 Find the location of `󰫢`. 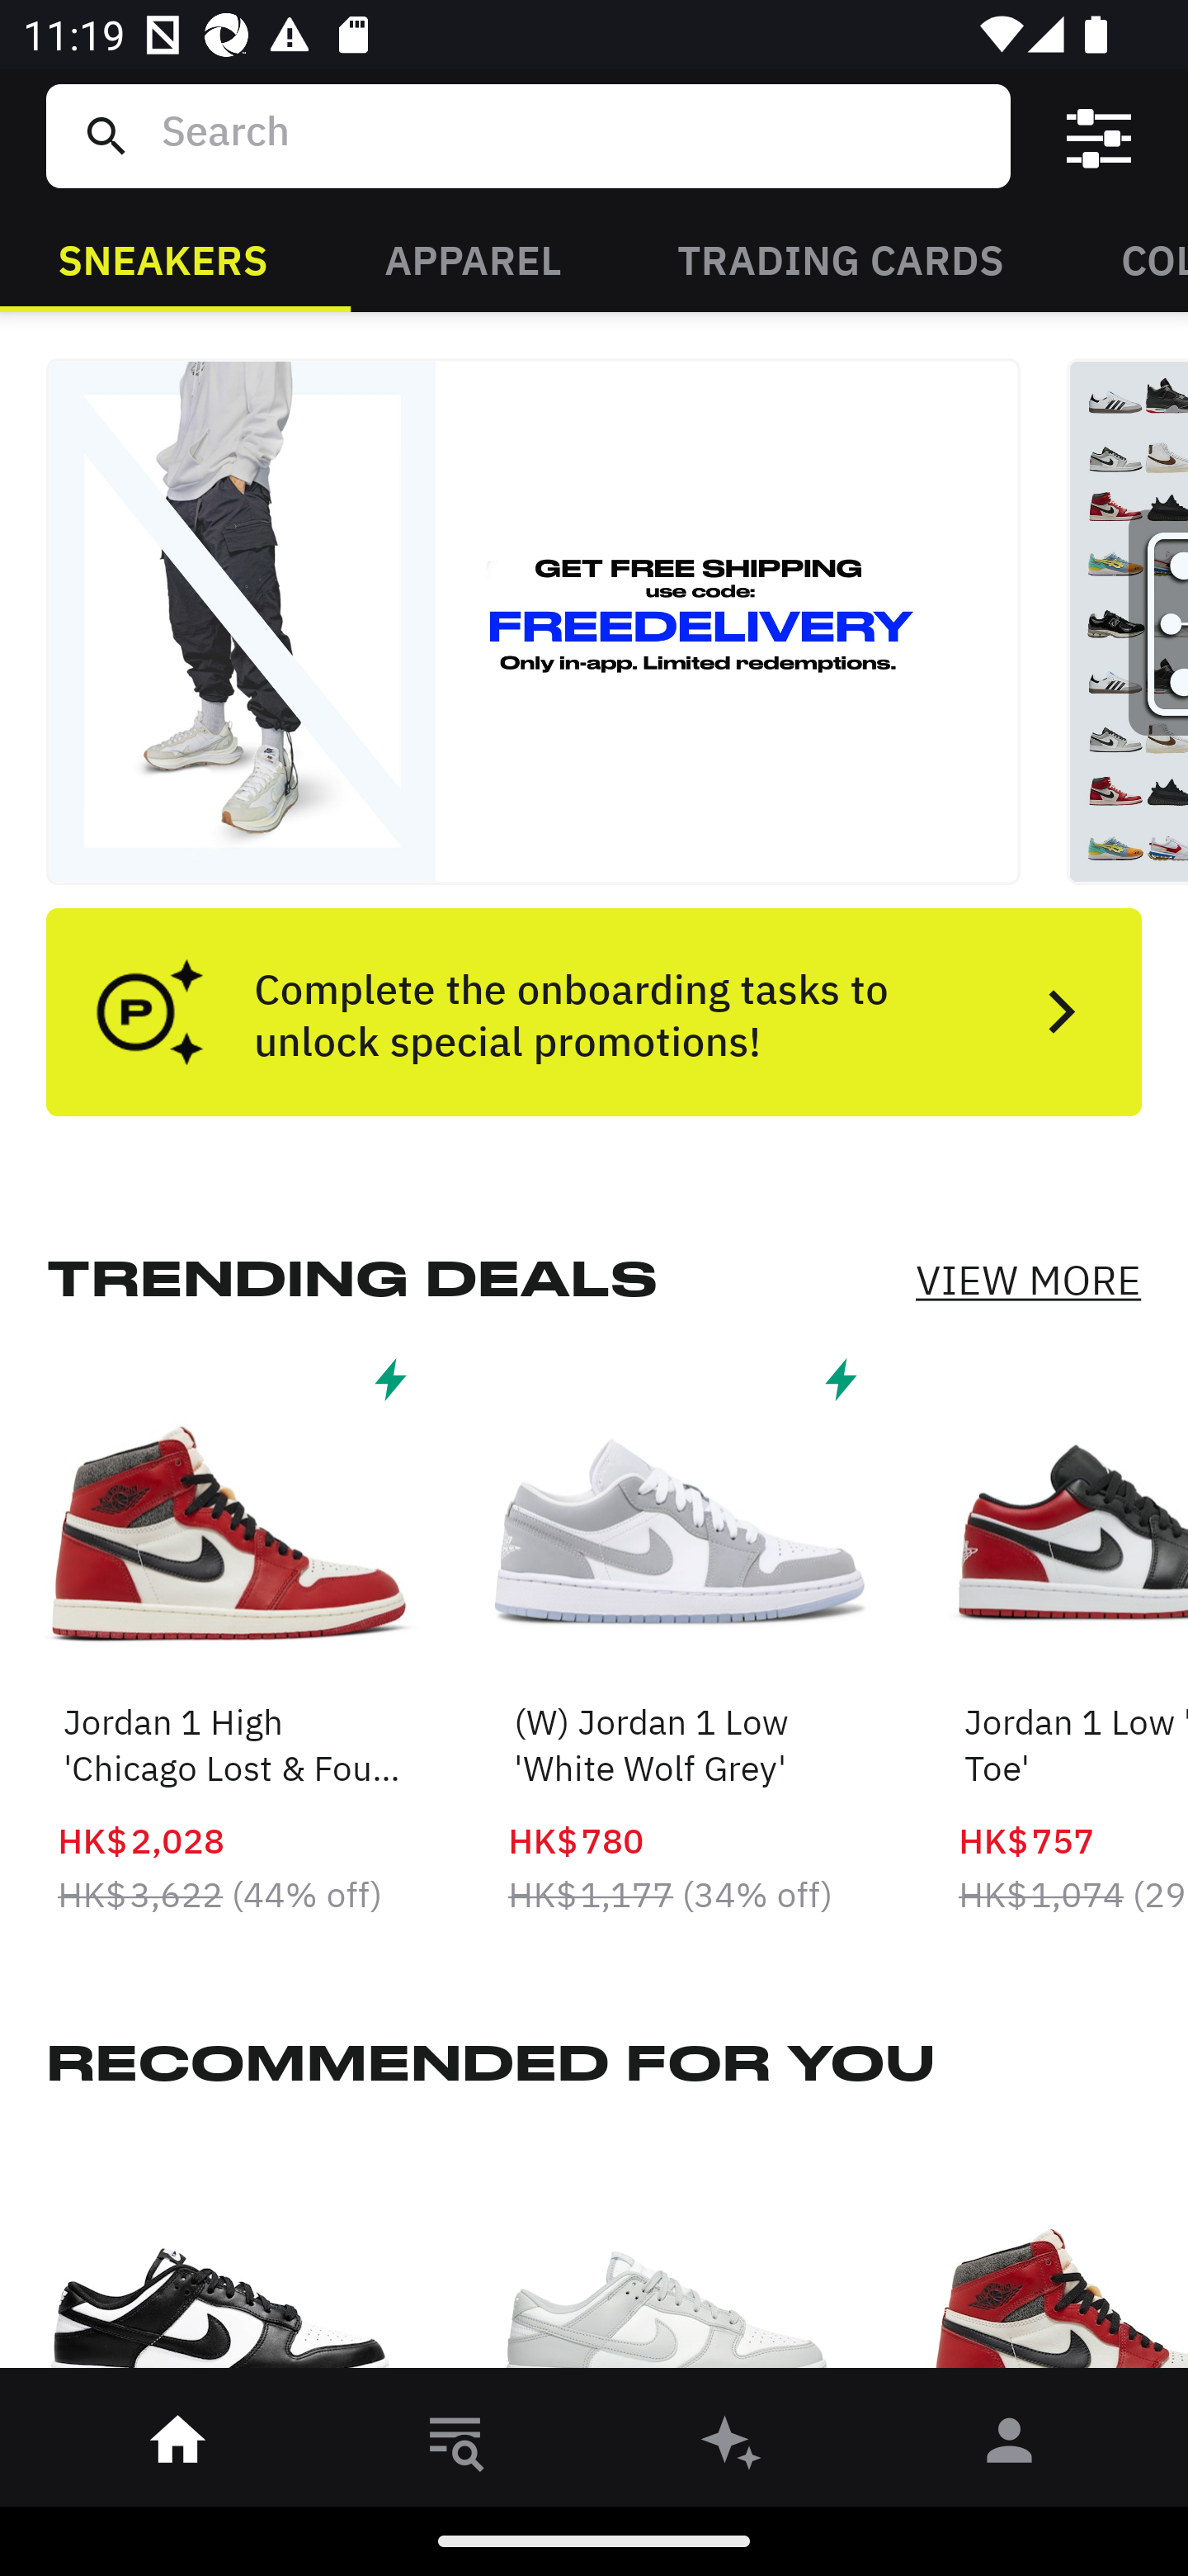

󰫢 is located at coordinates (733, 2446).